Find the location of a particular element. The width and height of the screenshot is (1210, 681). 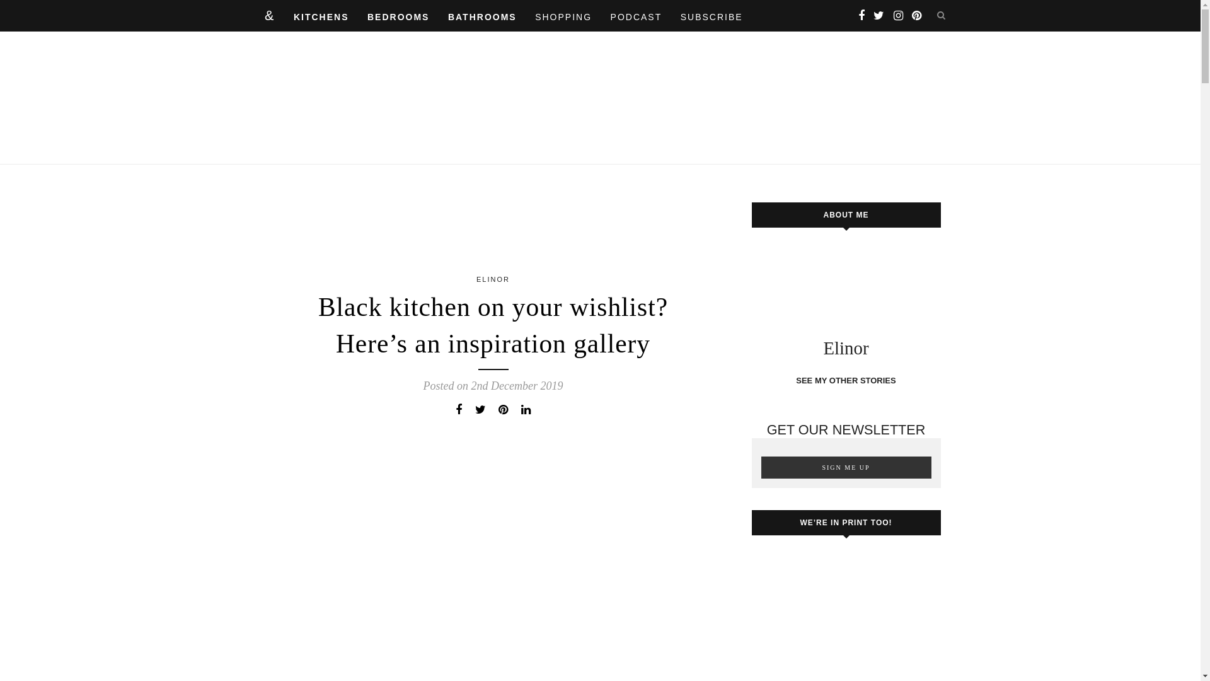

SUBSCRIBE is located at coordinates (711, 16).